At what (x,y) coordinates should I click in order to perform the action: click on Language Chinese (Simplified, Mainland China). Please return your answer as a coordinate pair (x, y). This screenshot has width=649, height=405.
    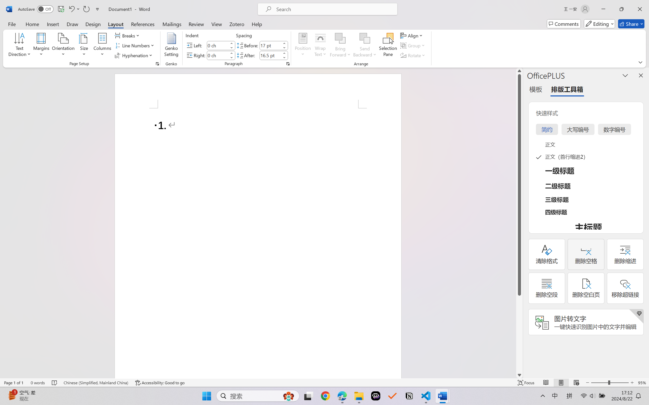
    Looking at the image, I should click on (96, 383).